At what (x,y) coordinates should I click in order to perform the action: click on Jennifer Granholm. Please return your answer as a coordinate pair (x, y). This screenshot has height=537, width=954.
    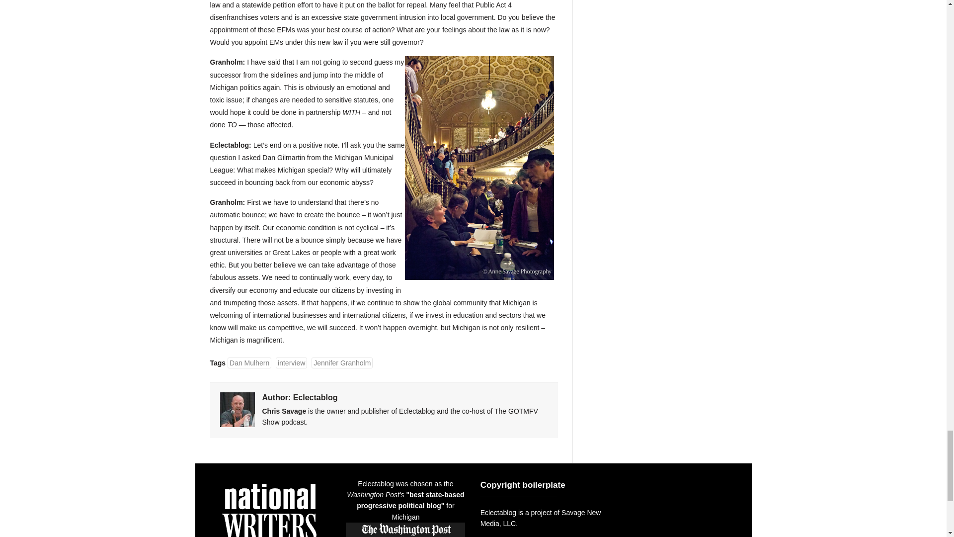
    Looking at the image, I should click on (342, 363).